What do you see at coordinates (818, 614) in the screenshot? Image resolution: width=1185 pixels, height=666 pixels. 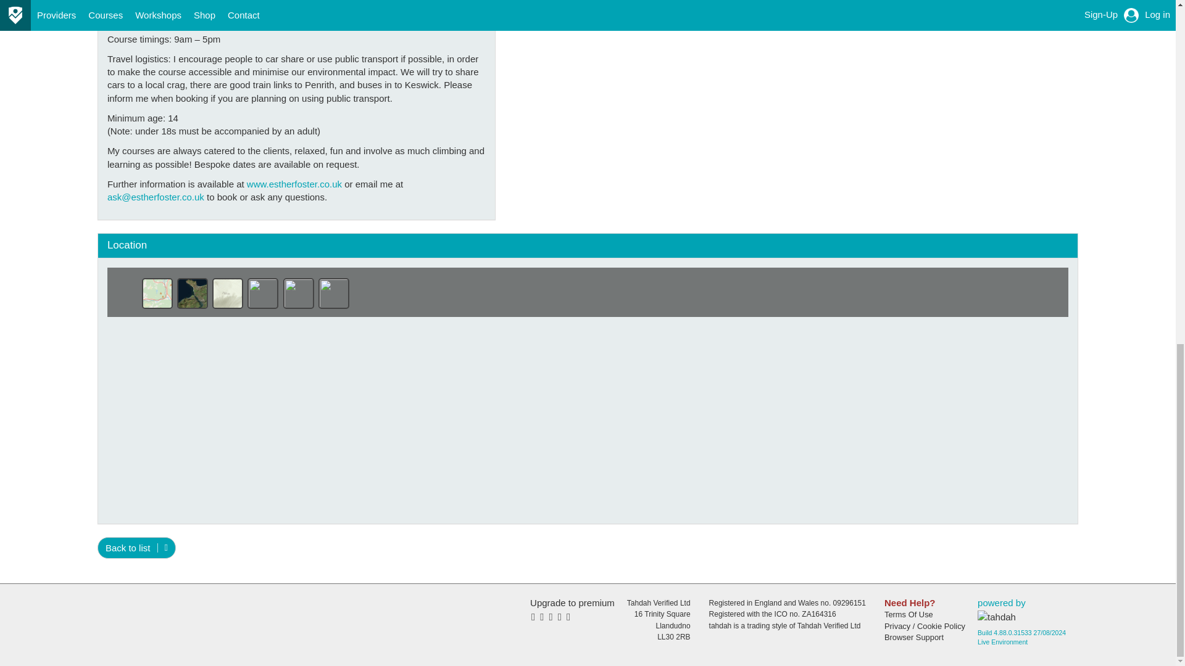 I see `ZA164316` at bounding box center [818, 614].